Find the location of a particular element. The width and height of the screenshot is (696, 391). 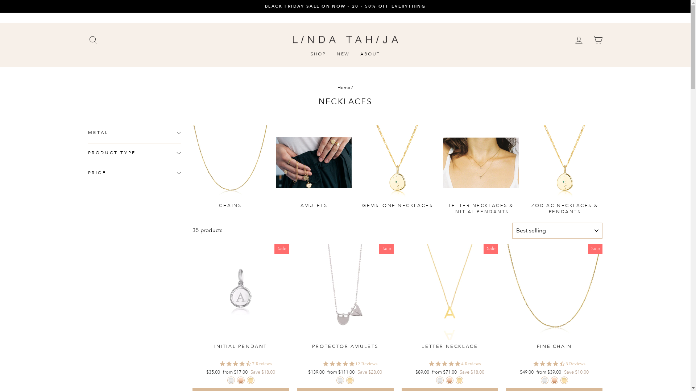

Home is located at coordinates (344, 88).